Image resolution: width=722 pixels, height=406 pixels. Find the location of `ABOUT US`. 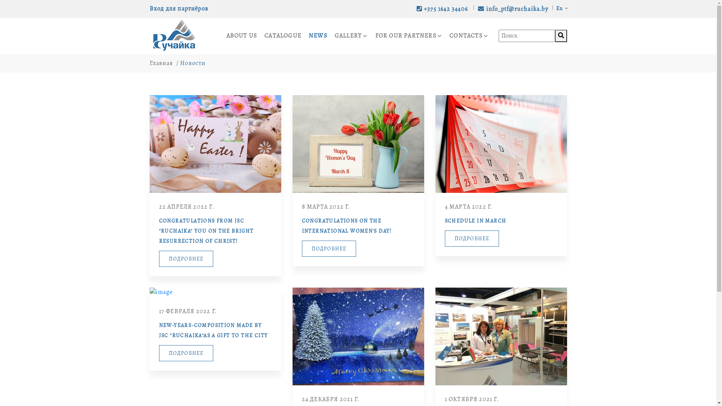

ABOUT US is located at coordinates (242, 36).